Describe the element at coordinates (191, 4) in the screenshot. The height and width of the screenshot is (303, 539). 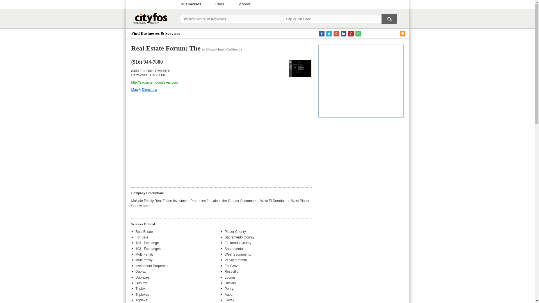
I see `Businesses` at that location.